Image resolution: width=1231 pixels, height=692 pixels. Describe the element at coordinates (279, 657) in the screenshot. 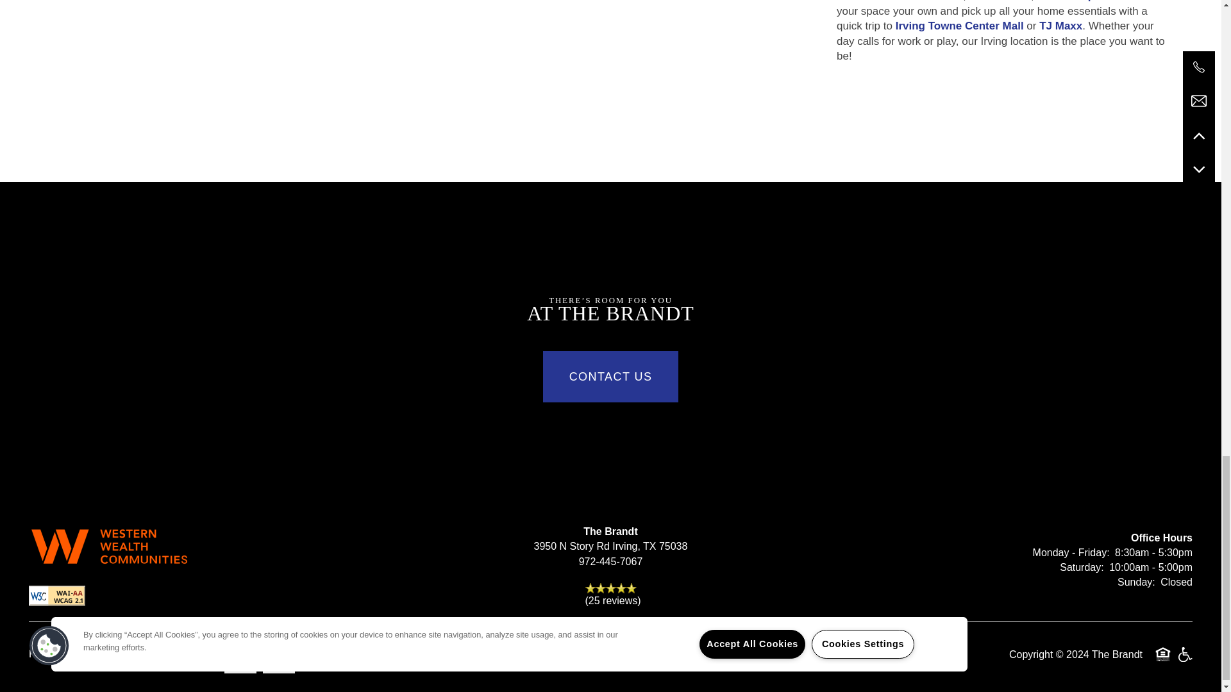

I see `Google My Business` at that location.